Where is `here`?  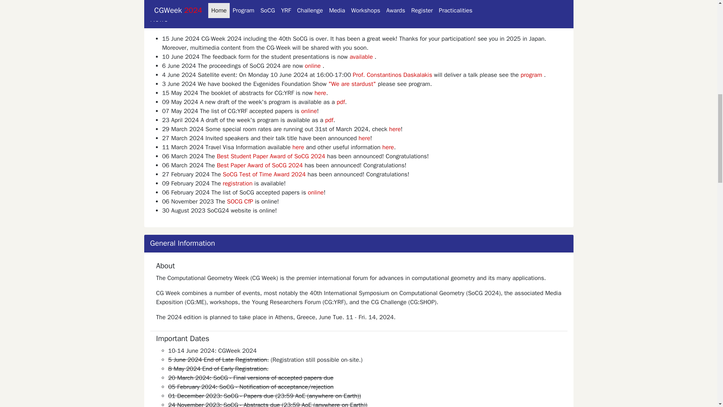 here is located at coordinates (298, 147).